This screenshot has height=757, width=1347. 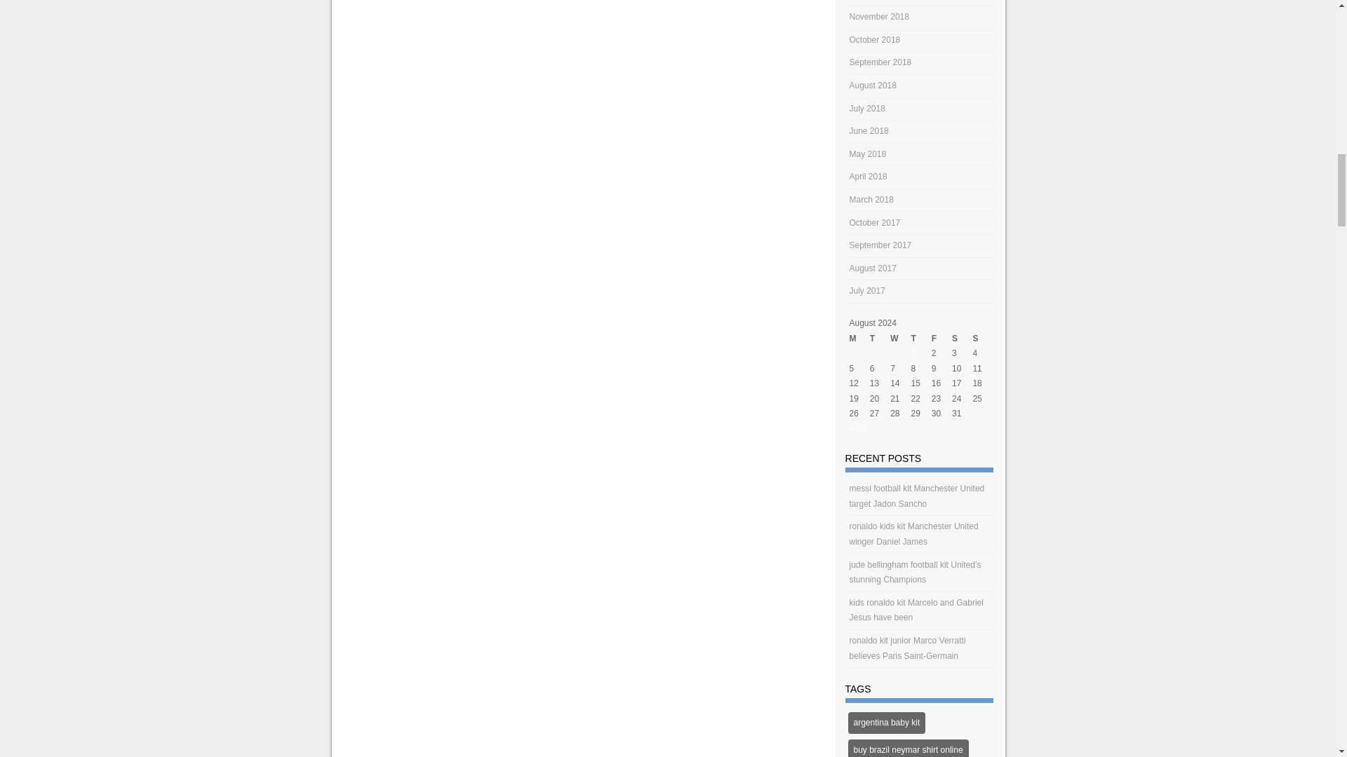 I want to click on Tuesday, so click(x=880, y=338).